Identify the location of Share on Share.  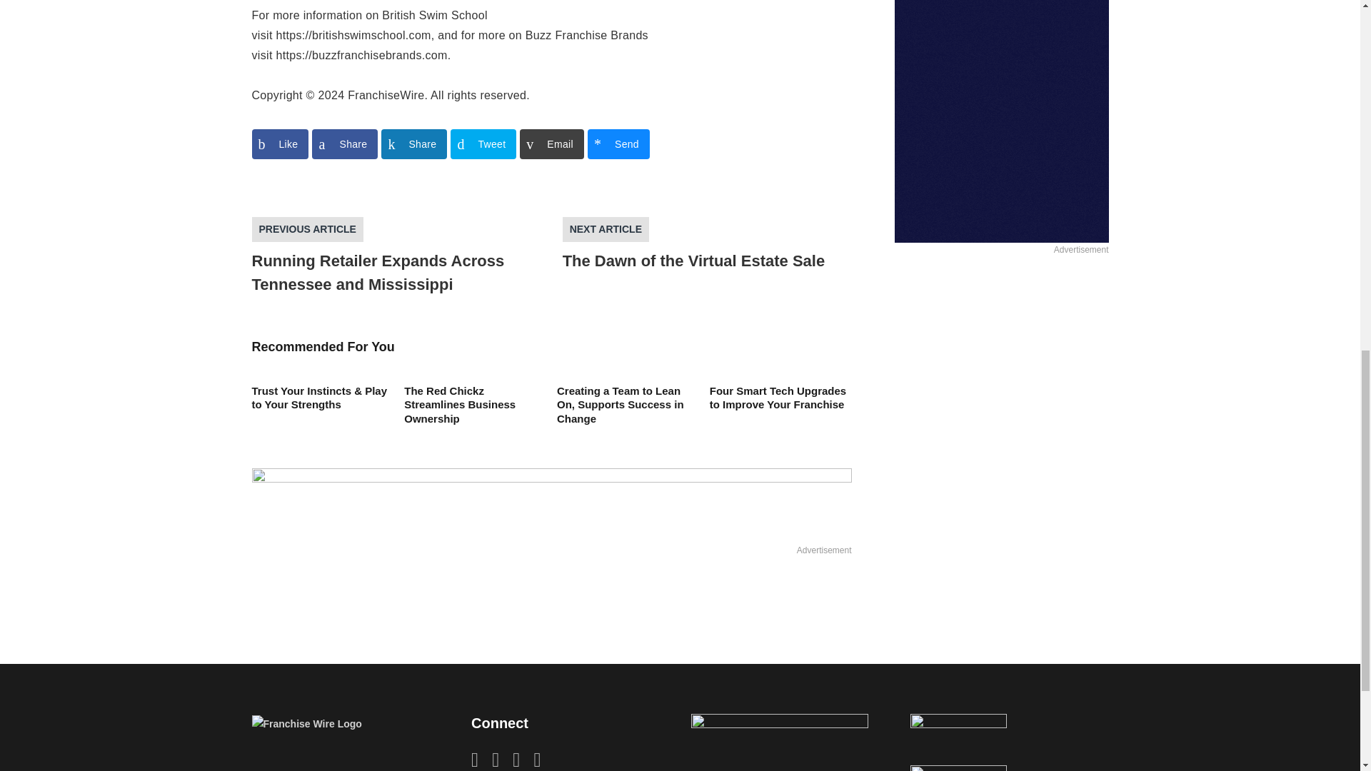
(413, 144).